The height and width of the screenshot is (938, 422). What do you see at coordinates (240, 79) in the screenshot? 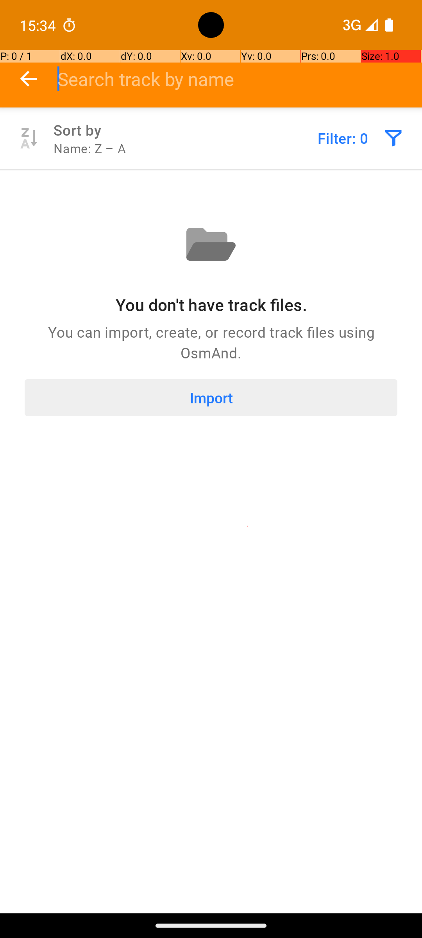
I see `Search track by name` at bounding box center [240, 79].